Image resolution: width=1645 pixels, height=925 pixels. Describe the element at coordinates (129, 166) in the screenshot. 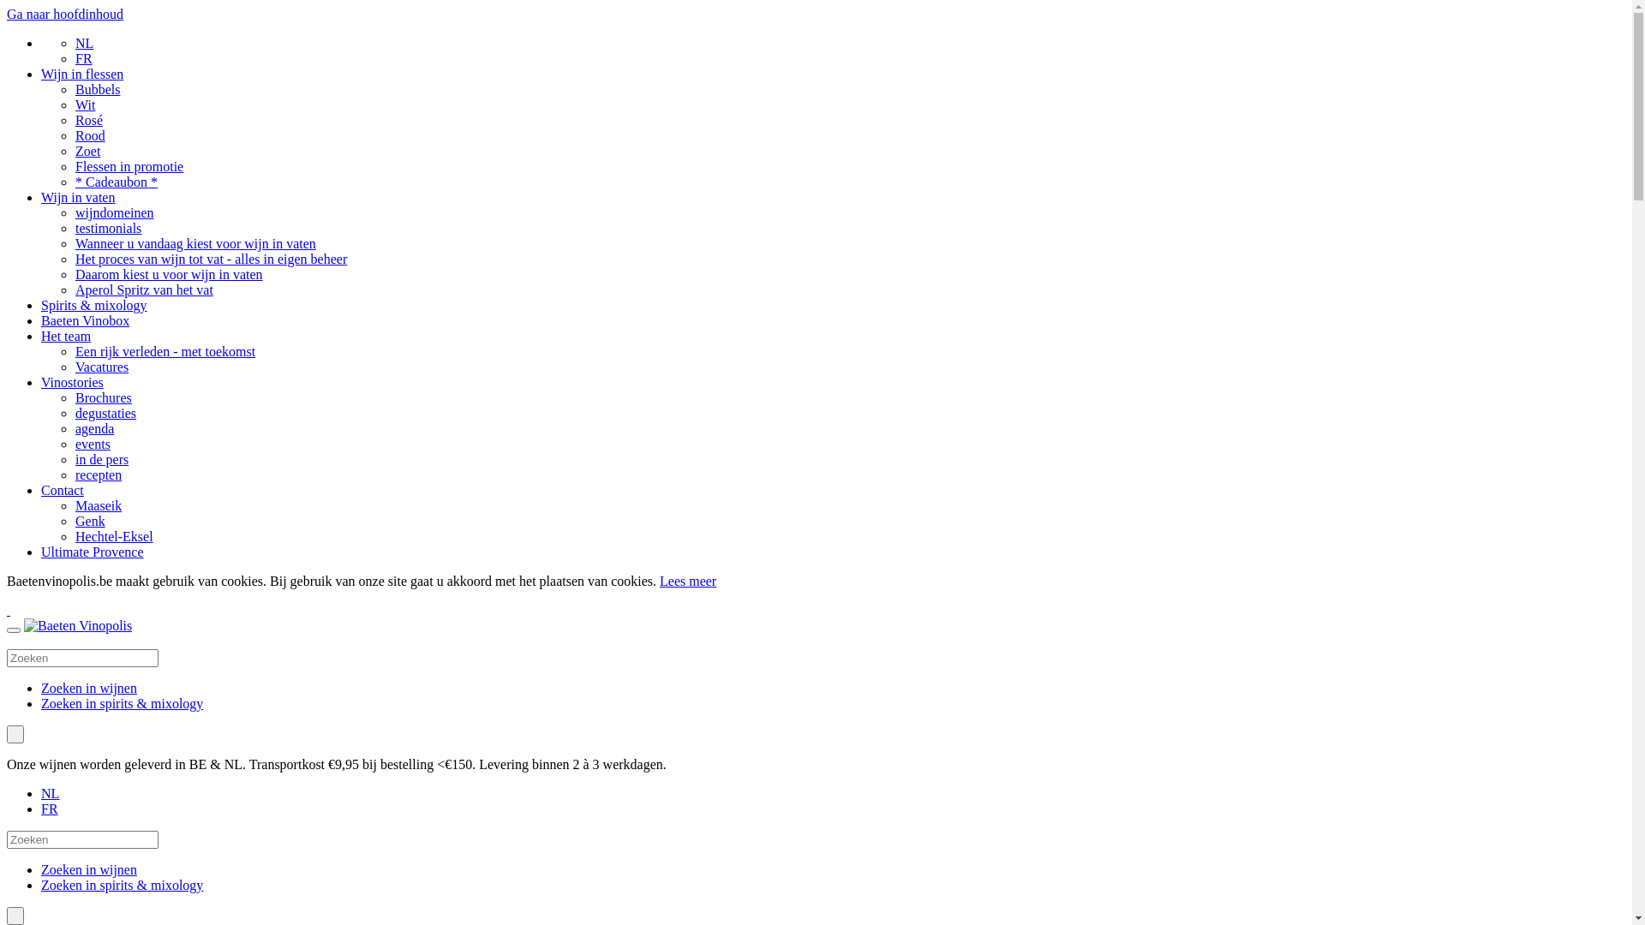

I see `Flessen in promotie` at that location.